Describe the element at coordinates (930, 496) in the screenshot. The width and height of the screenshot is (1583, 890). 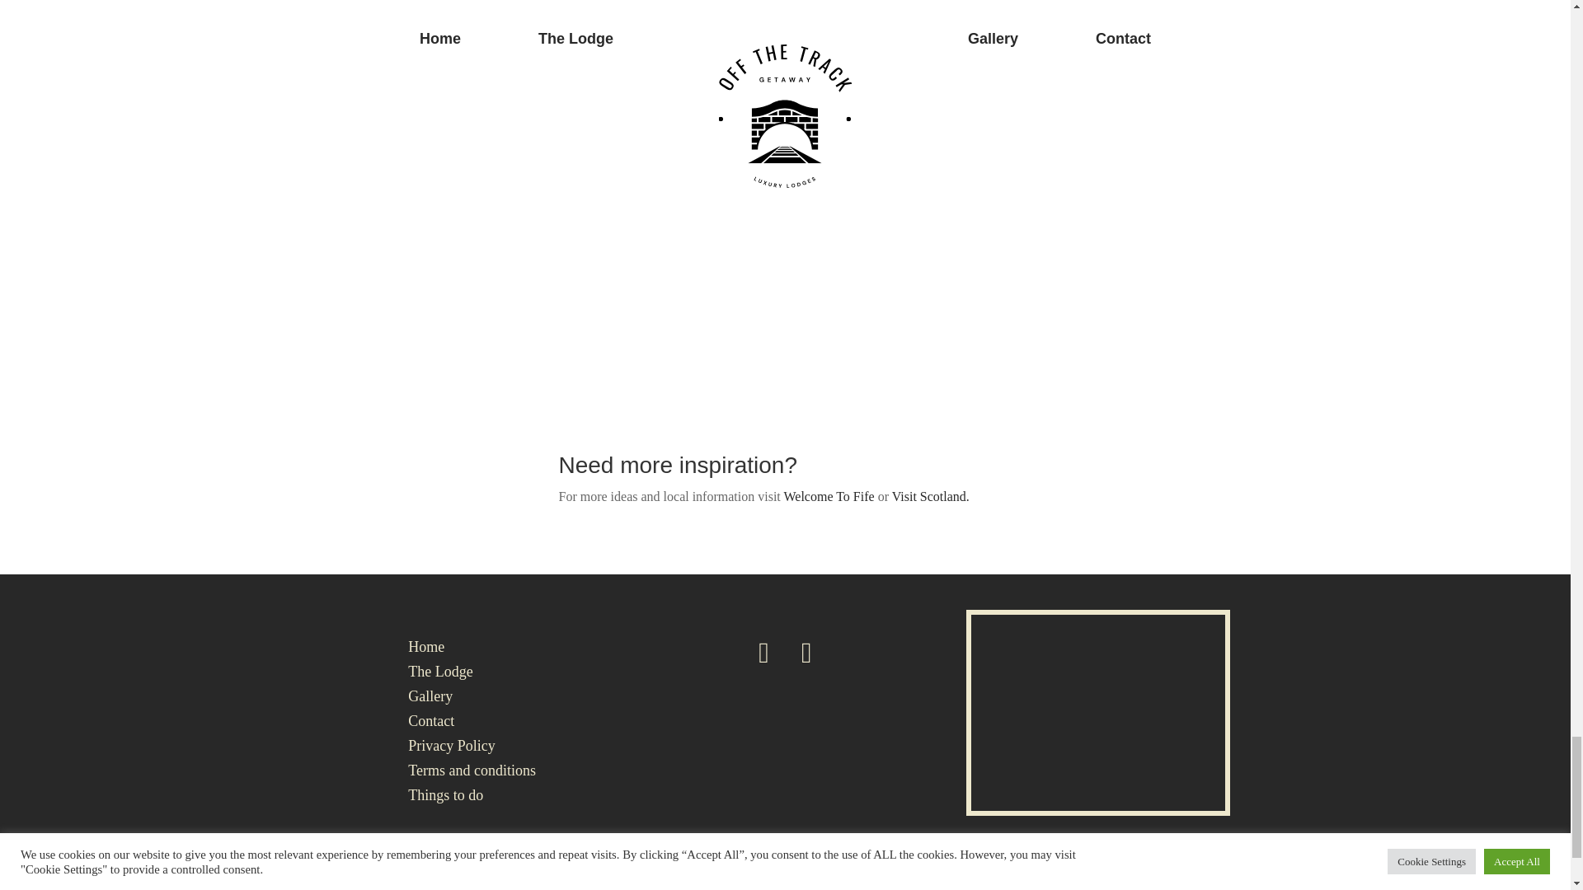
I see `Visit Scotland.` at that location.